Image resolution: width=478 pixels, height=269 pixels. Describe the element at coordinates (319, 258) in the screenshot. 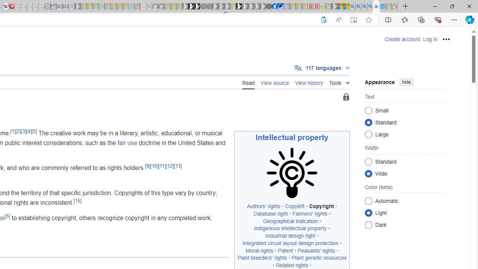

I see `Plant genetic resources` at that location.